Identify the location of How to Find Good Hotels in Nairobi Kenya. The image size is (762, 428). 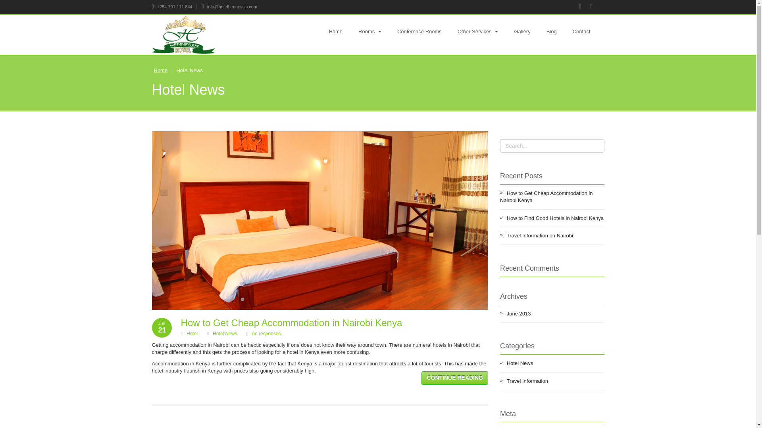
(552, 218).